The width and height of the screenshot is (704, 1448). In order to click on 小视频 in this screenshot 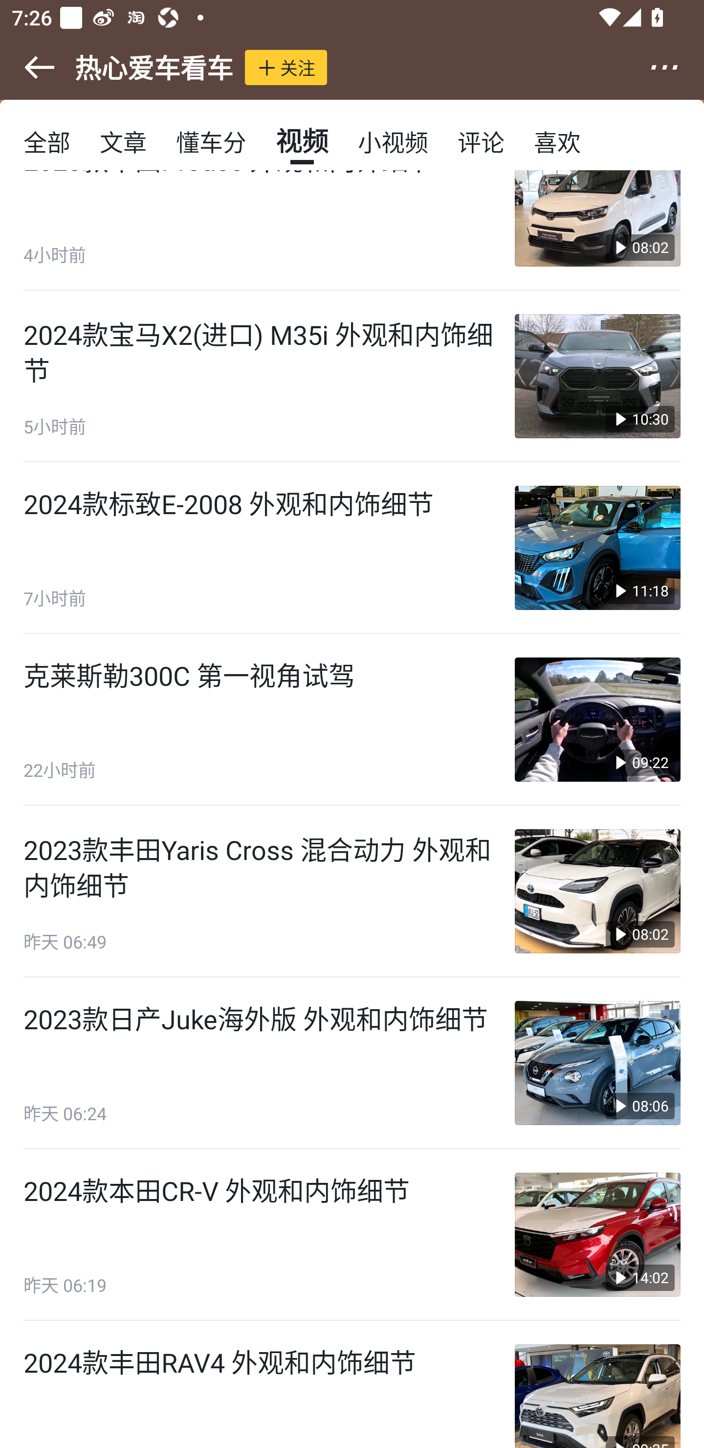, I will do `click(393, 141)`.